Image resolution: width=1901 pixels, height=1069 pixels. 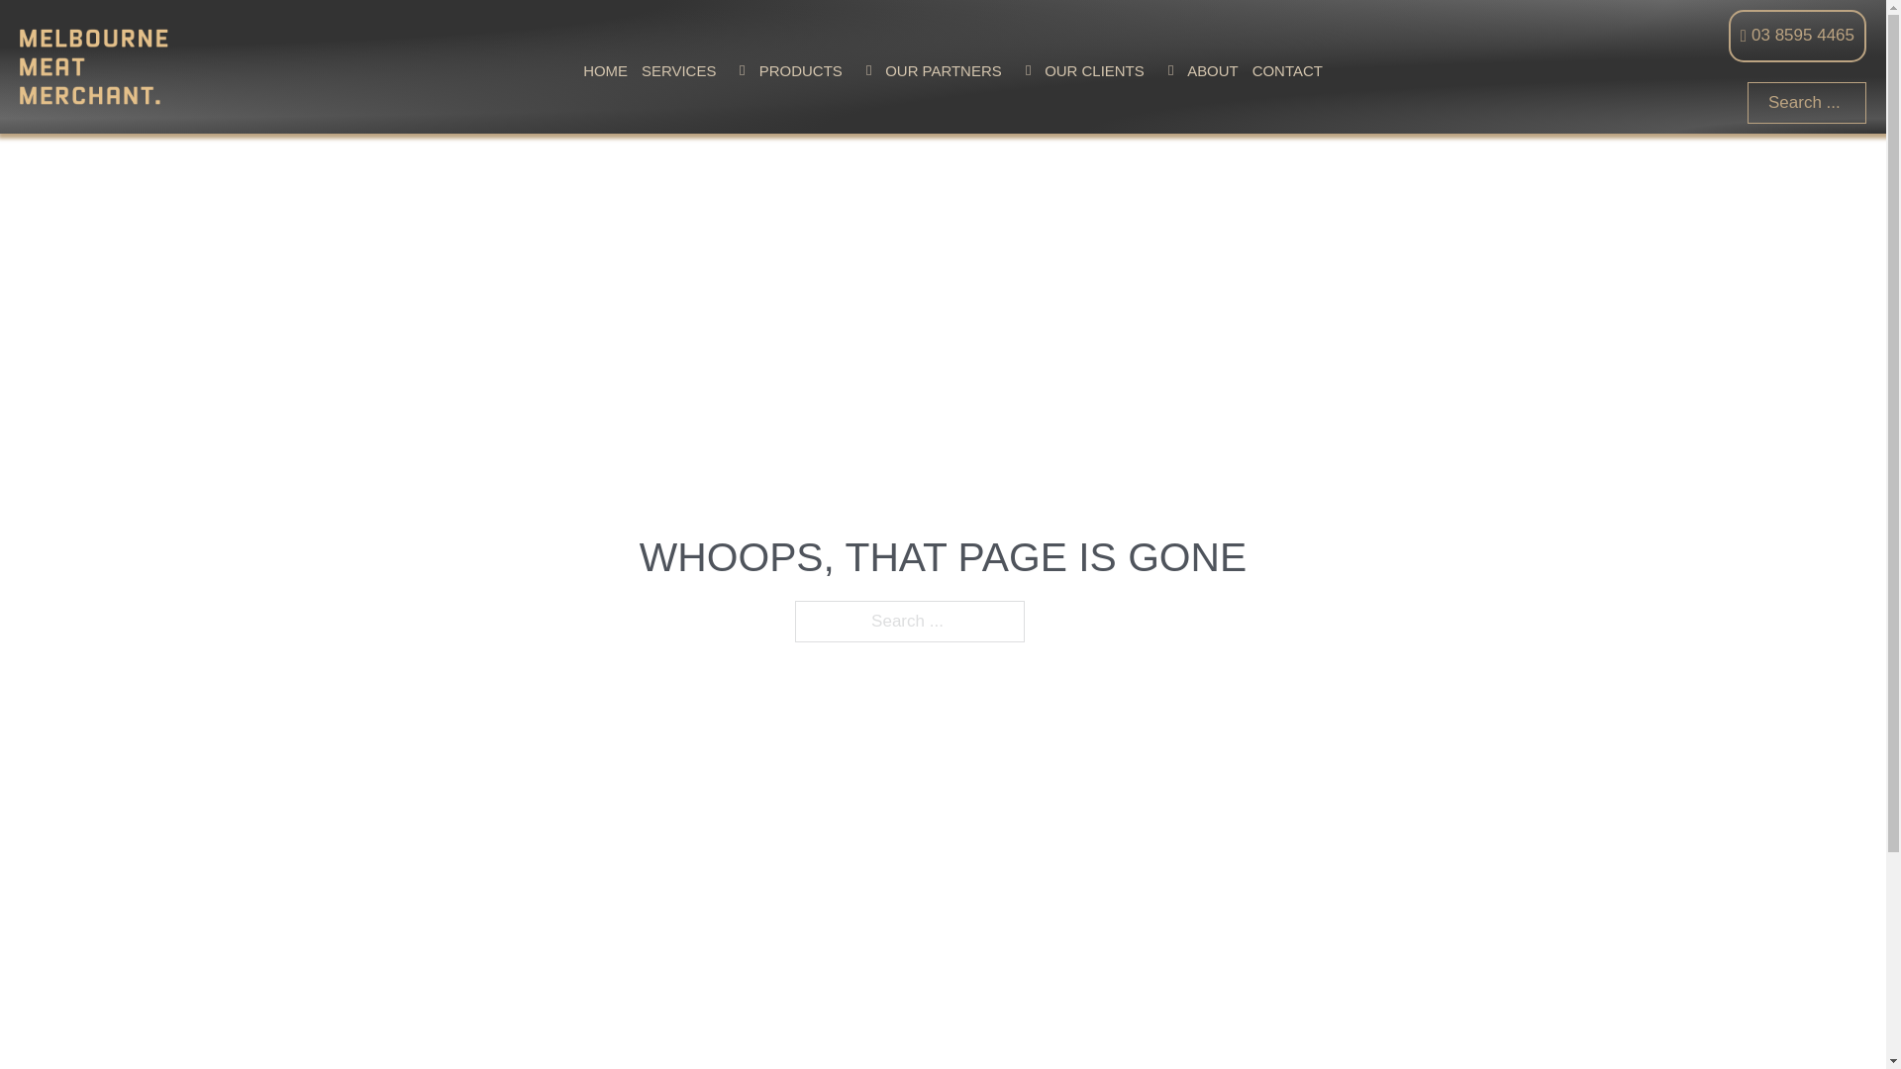 What do you see at coordinates (943, 71) in the screenshot?
I see `OUR PARTNERS` at bounding box center [943, 71].